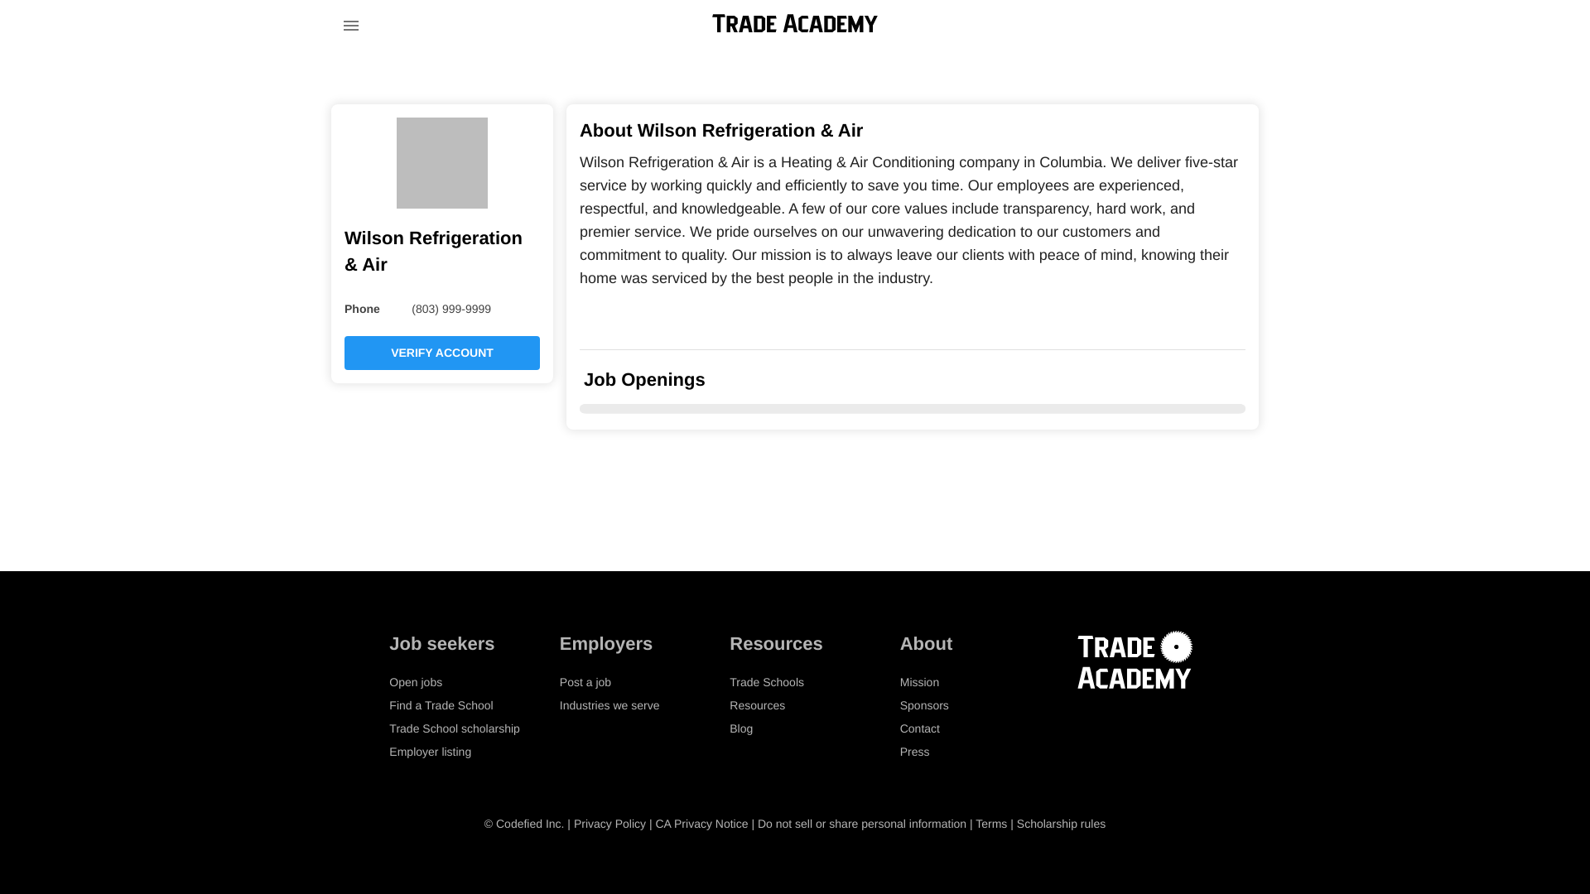 This screenshot has width=1590, height=894. I want to click on Find a Trade School, so click(441, 704).